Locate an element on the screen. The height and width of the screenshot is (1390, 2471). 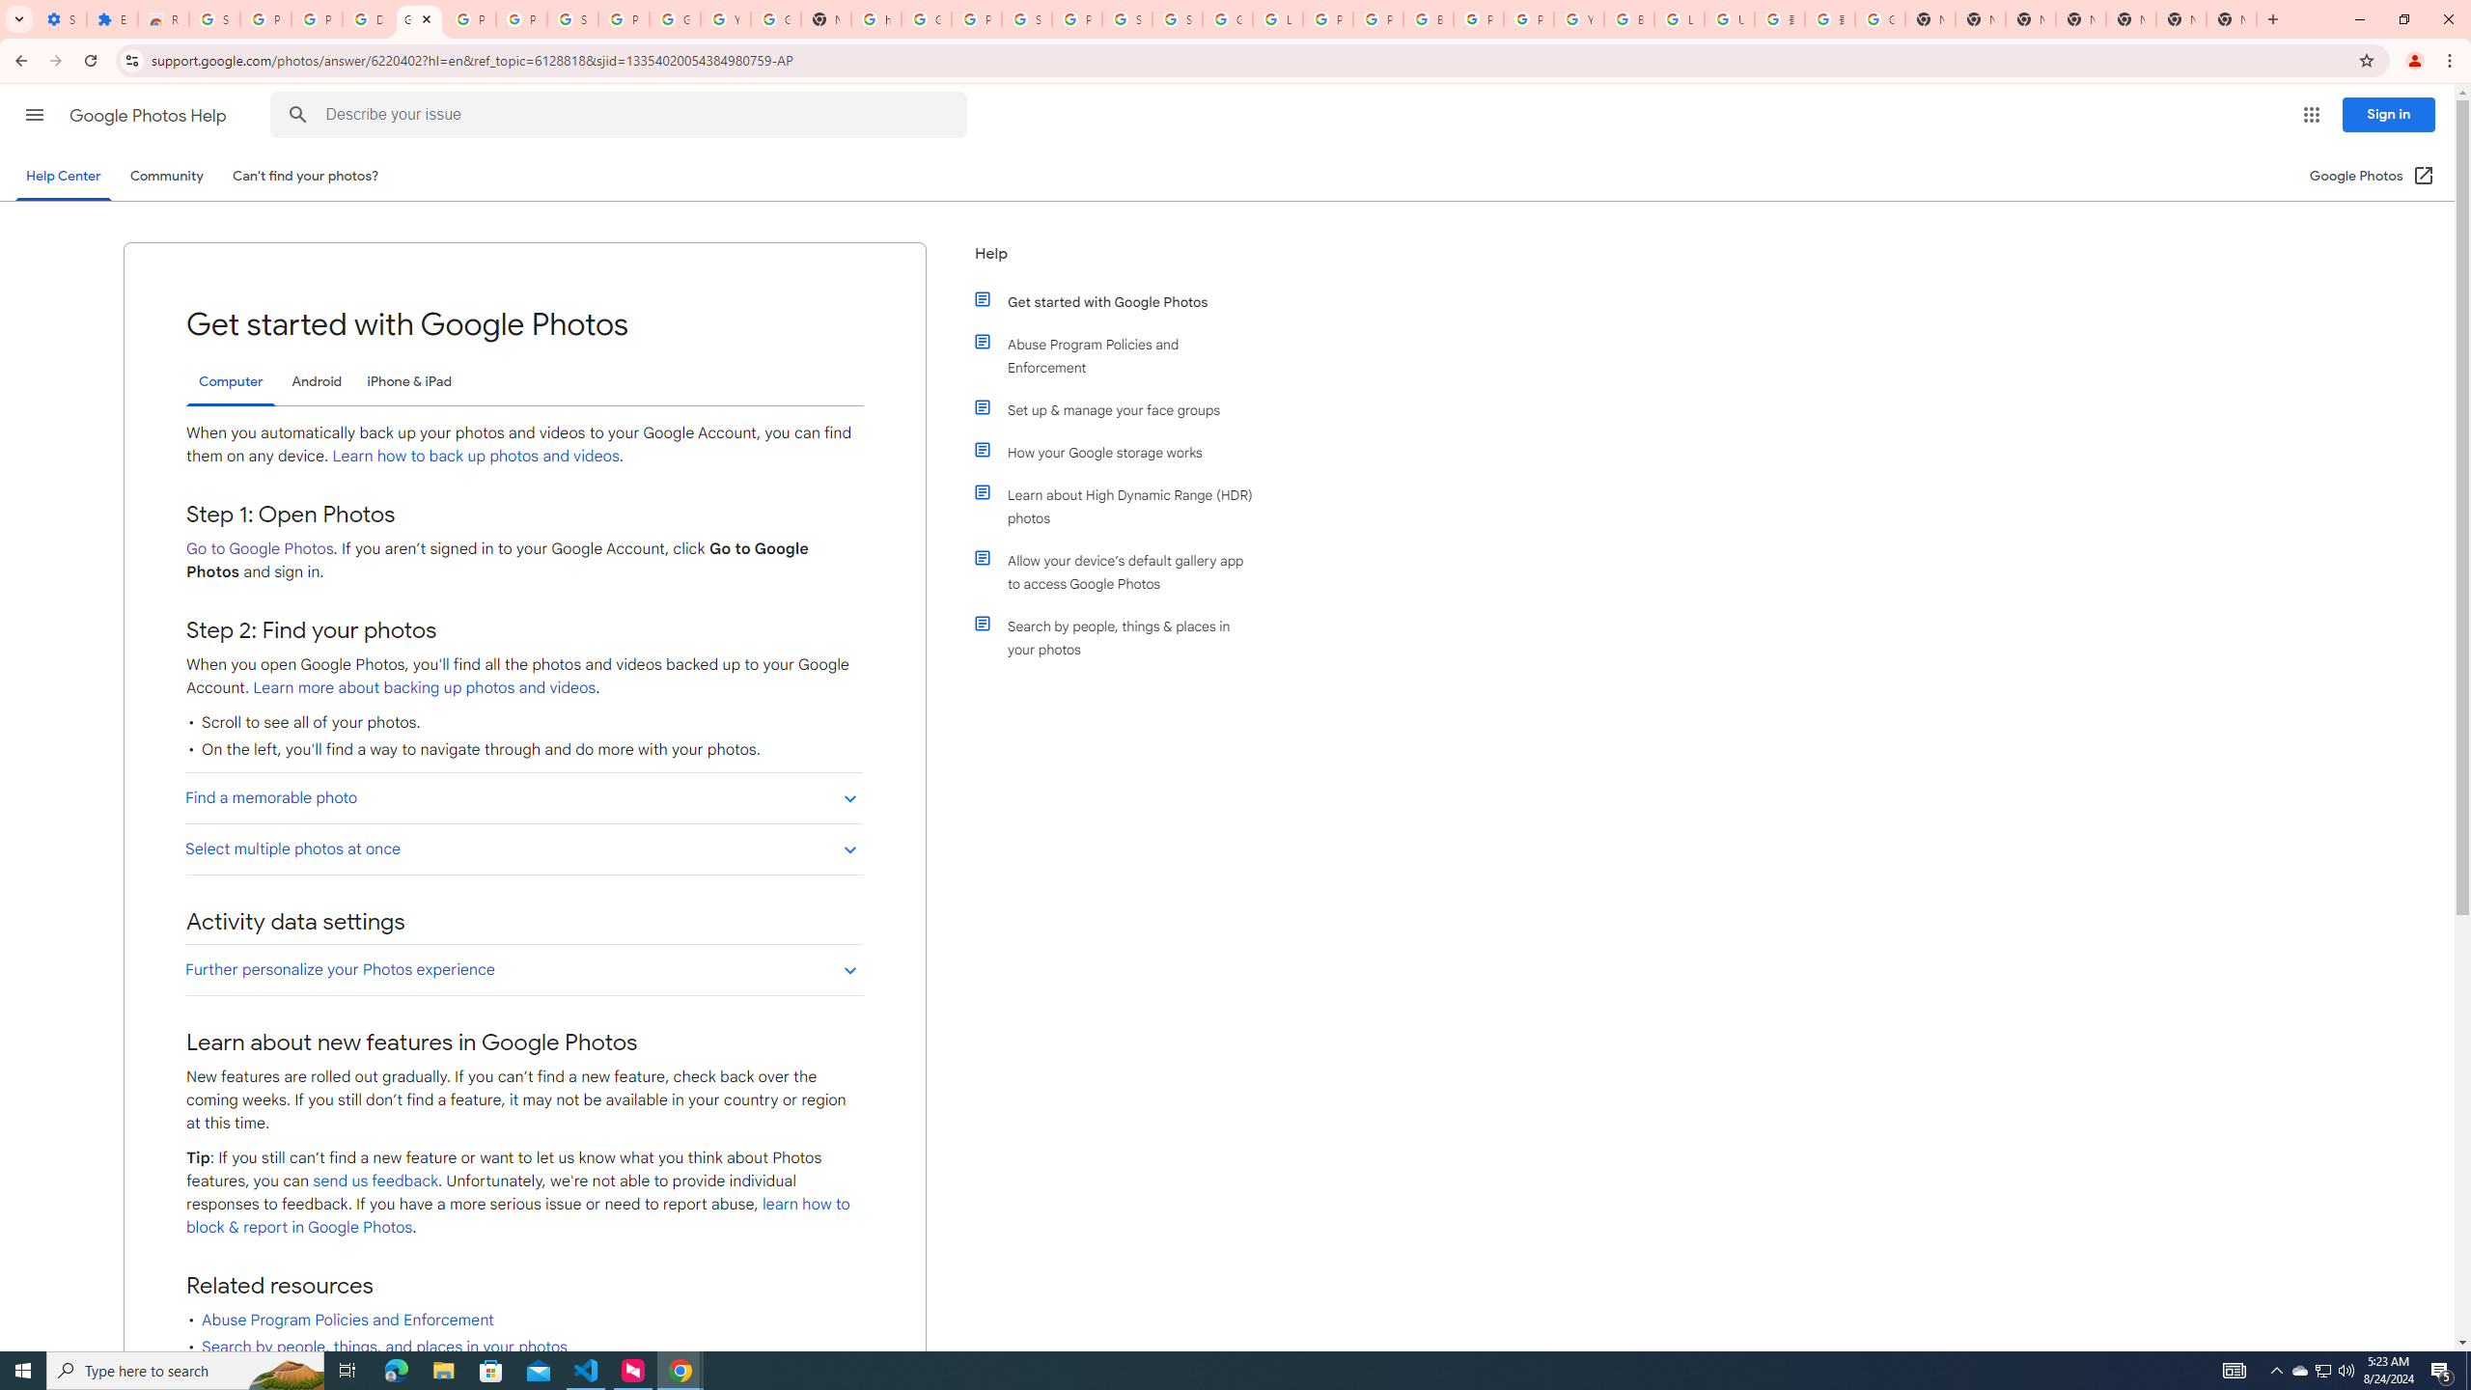
Delete photos & videos - Computer - Google Photos Help is located at coordinates (368, 19).